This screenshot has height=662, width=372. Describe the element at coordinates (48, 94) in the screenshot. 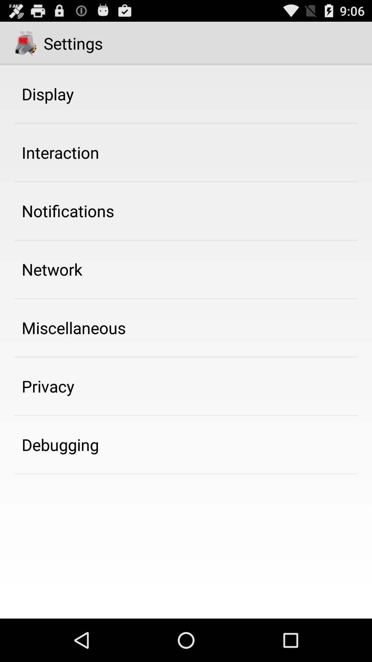

I see `turn on display app` at that location.